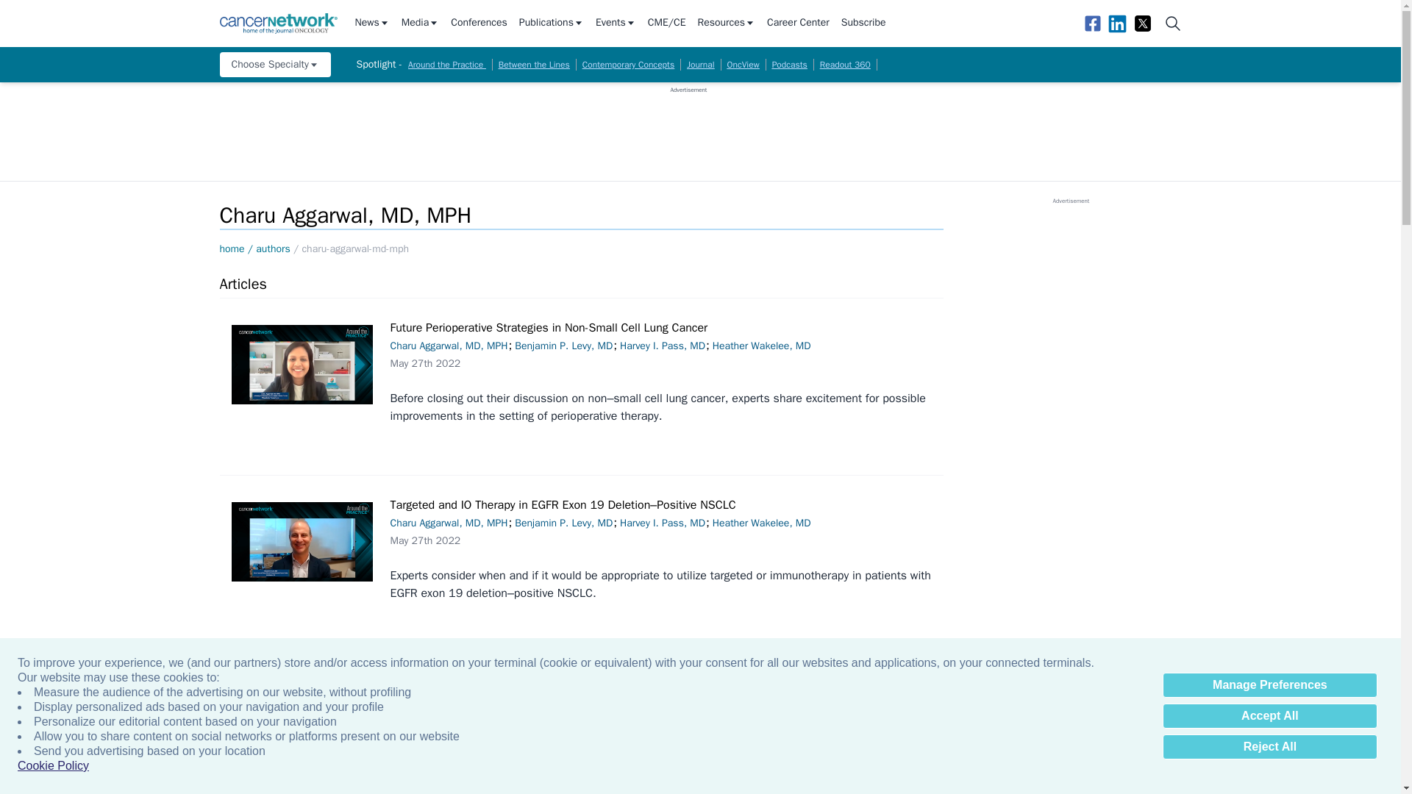  Describe the element at coordinates (53, 766) in the screenshot. I see `Cookie Policy` at that location.